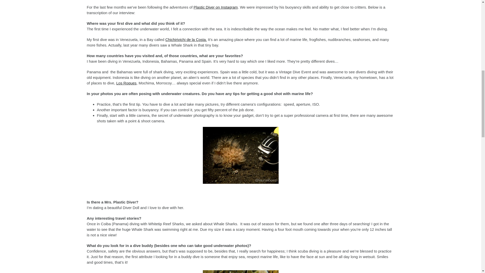 This screenshot has height=273, width=485. Describe the element at coordinates (240, 155) in the screenshot. I see `Plastic Diver and Hairy Frogfish` at that location.